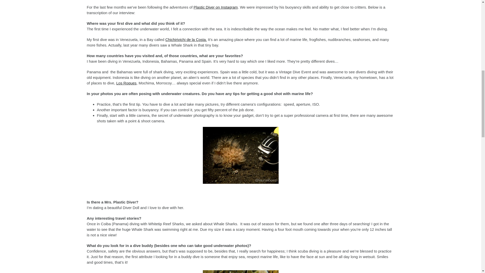 This screenshot has height=273, width=485. Describe the element at coordinates (240, 155) in the screenshot. I see `Plastic Diver and Hairy Frogfish` at that location.